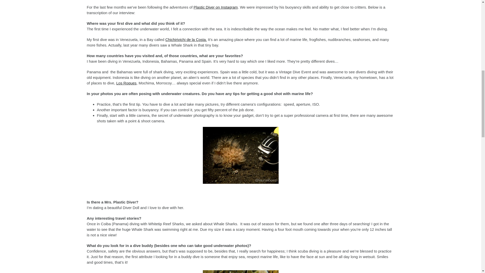 This screenshot has height=273, width=485. Describe the element at coordinates (240, 155) in the screenshot. I see `Plastic Diver and Hairy Frogfish` at that location.